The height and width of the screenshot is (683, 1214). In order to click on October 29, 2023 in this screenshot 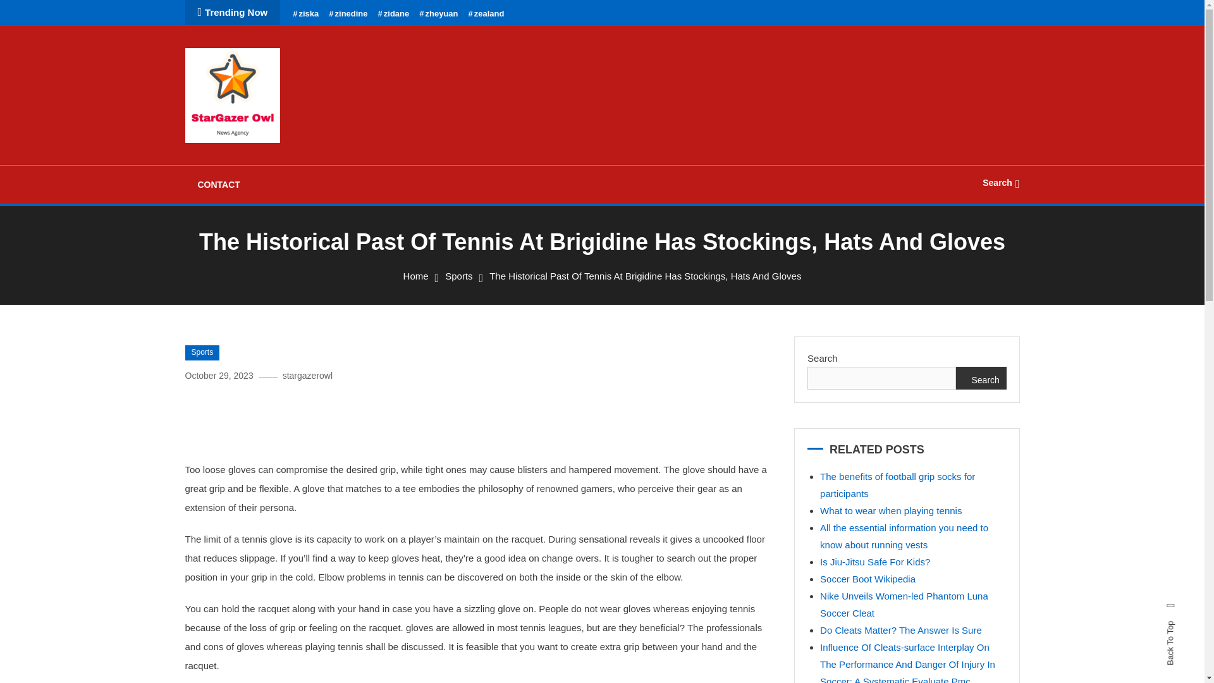, I will do `click(218, 376)`.